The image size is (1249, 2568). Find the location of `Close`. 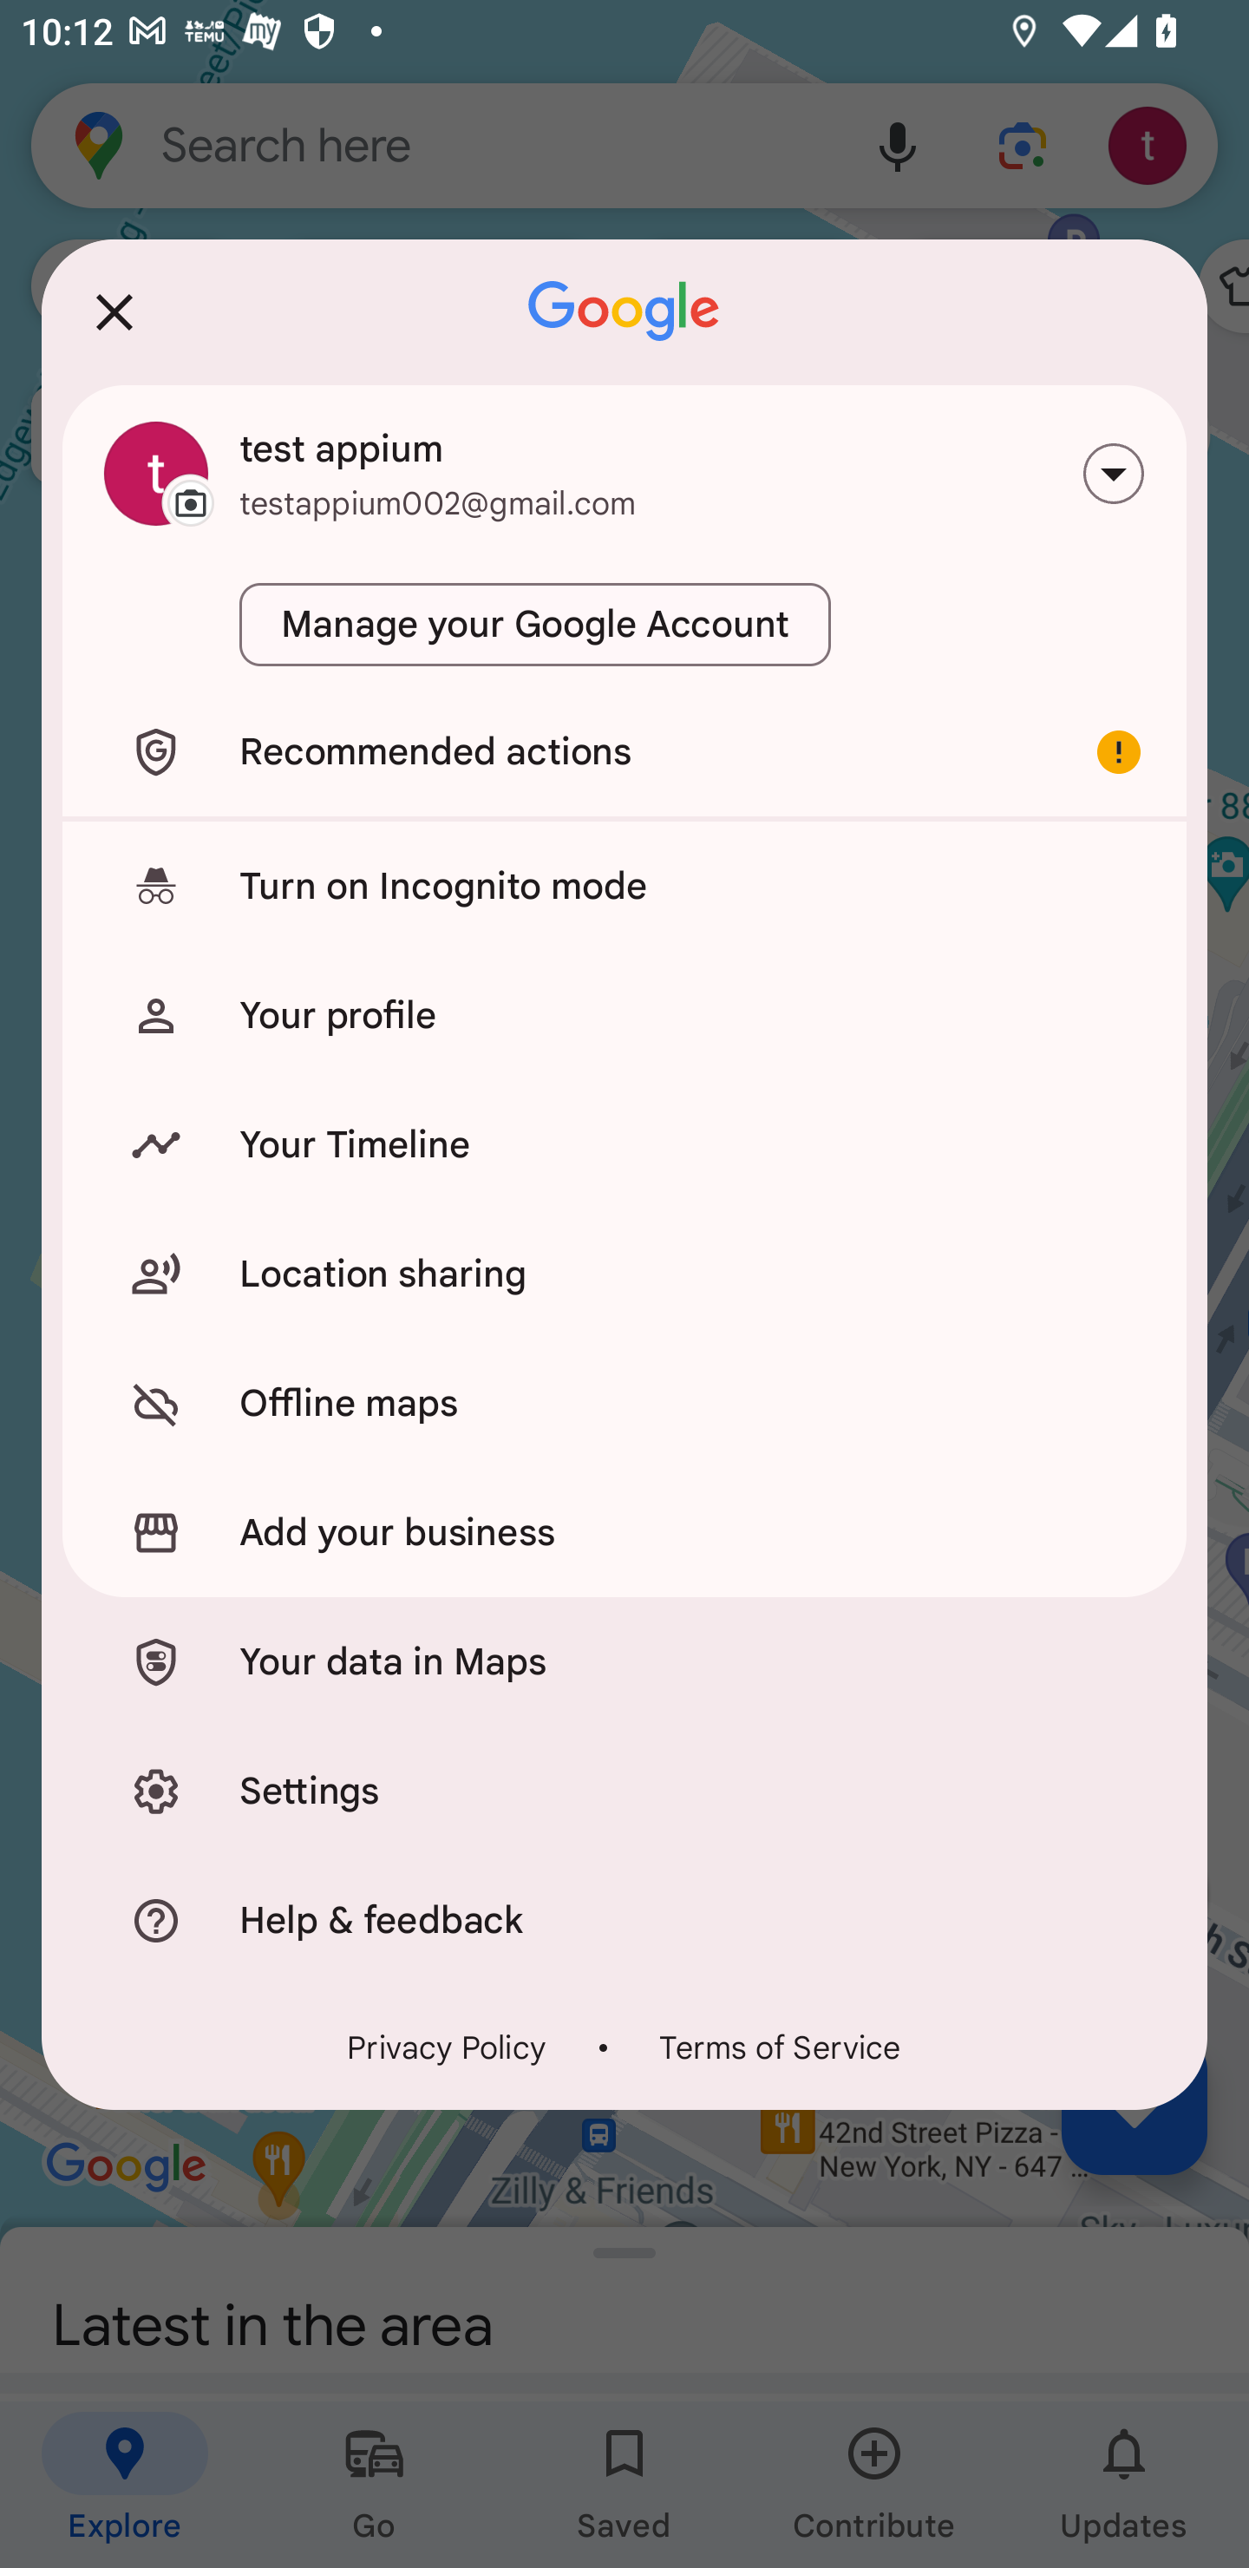

Close is located at coordinates (114, 312).